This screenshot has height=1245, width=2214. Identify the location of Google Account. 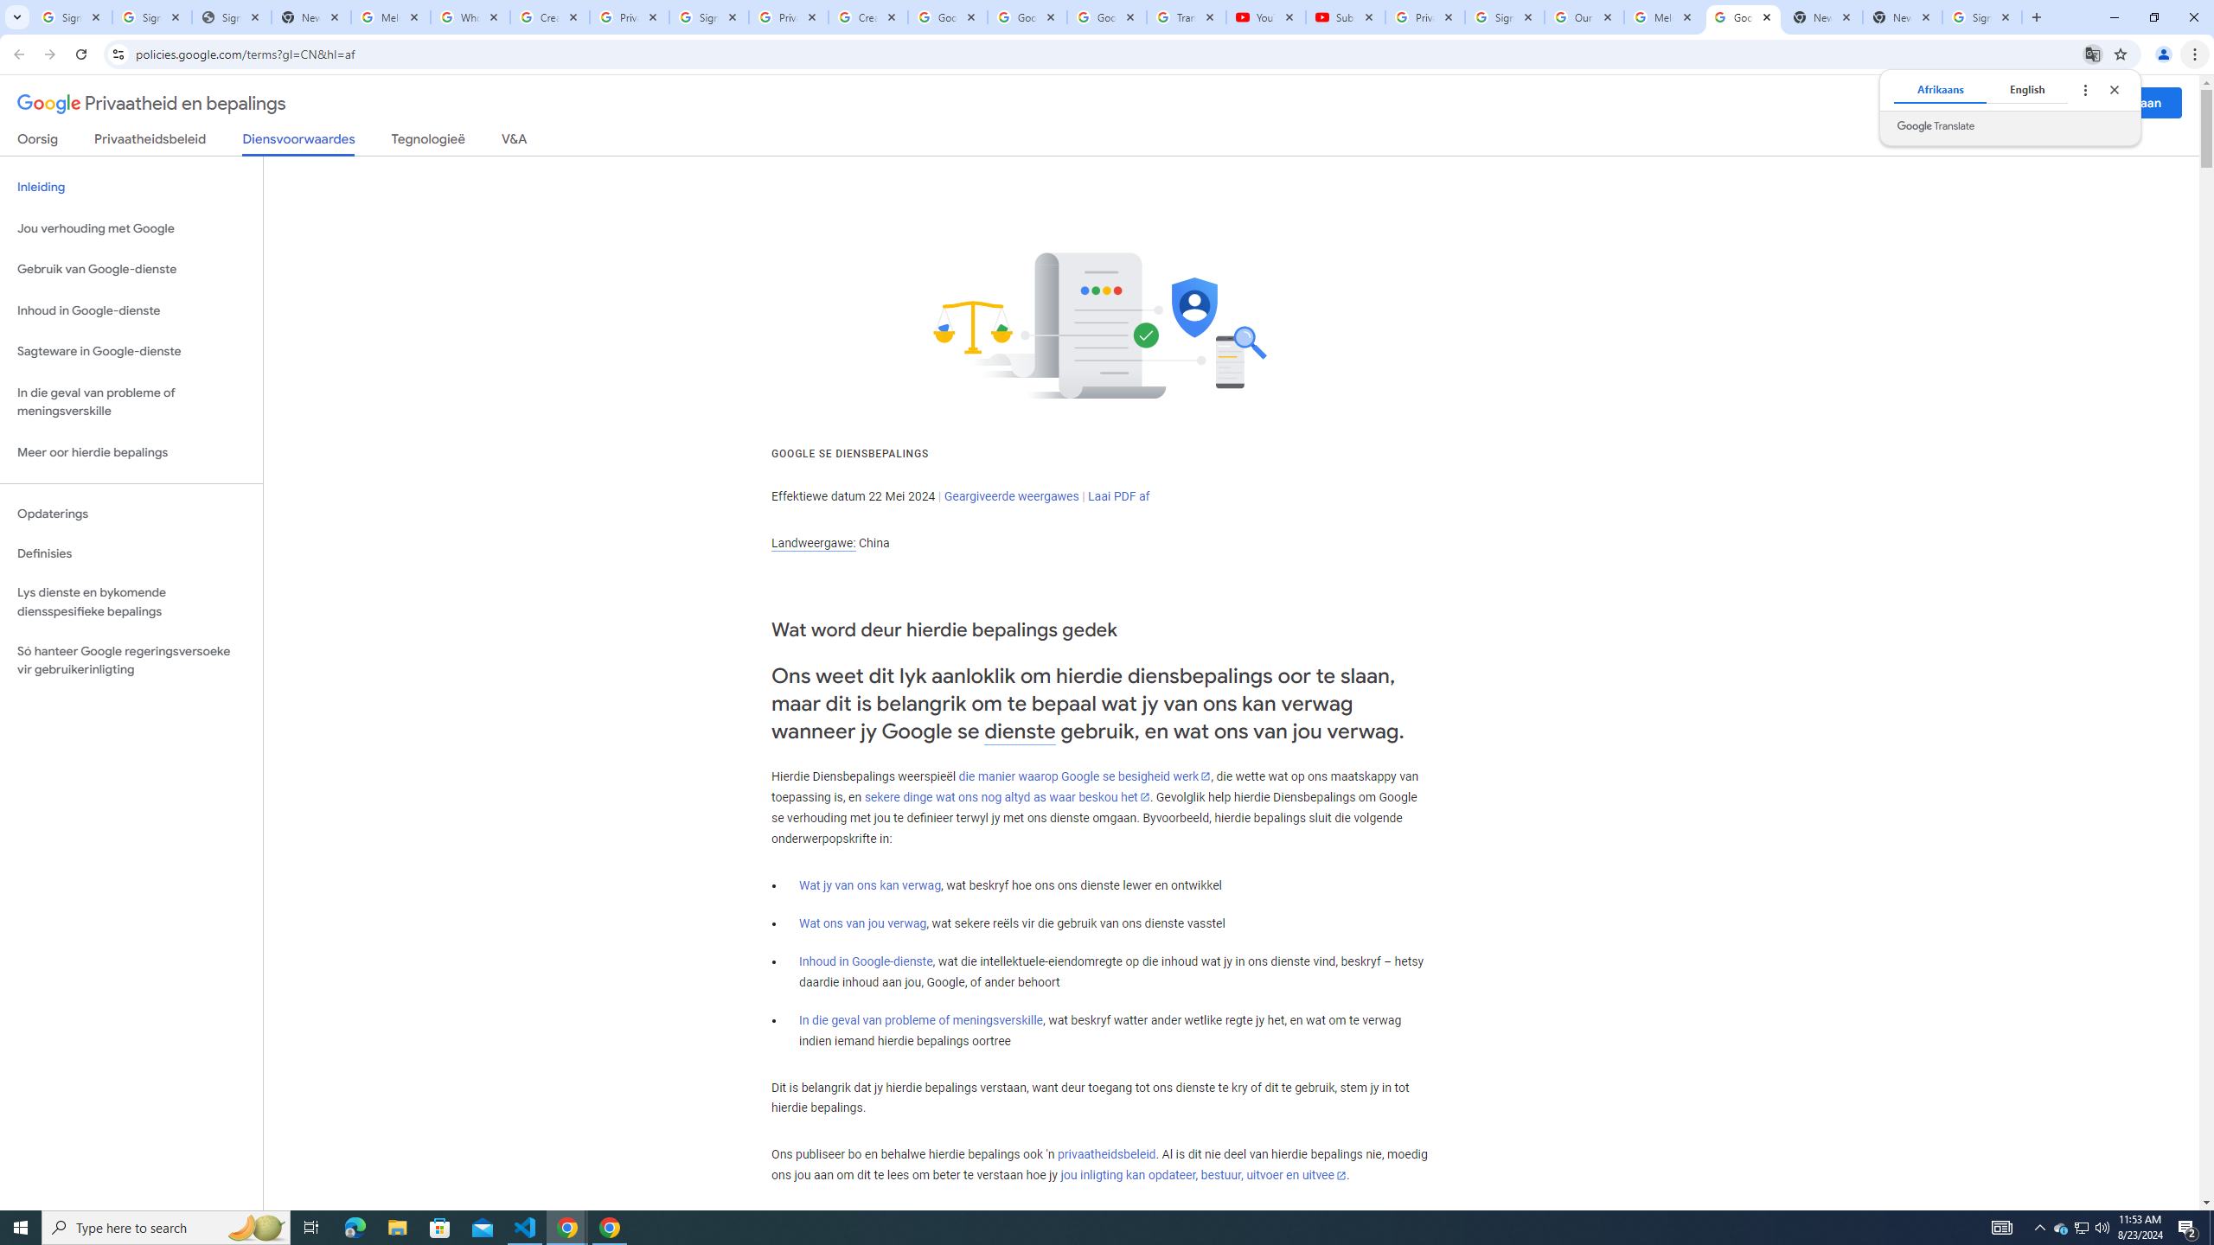
(1107, 17).